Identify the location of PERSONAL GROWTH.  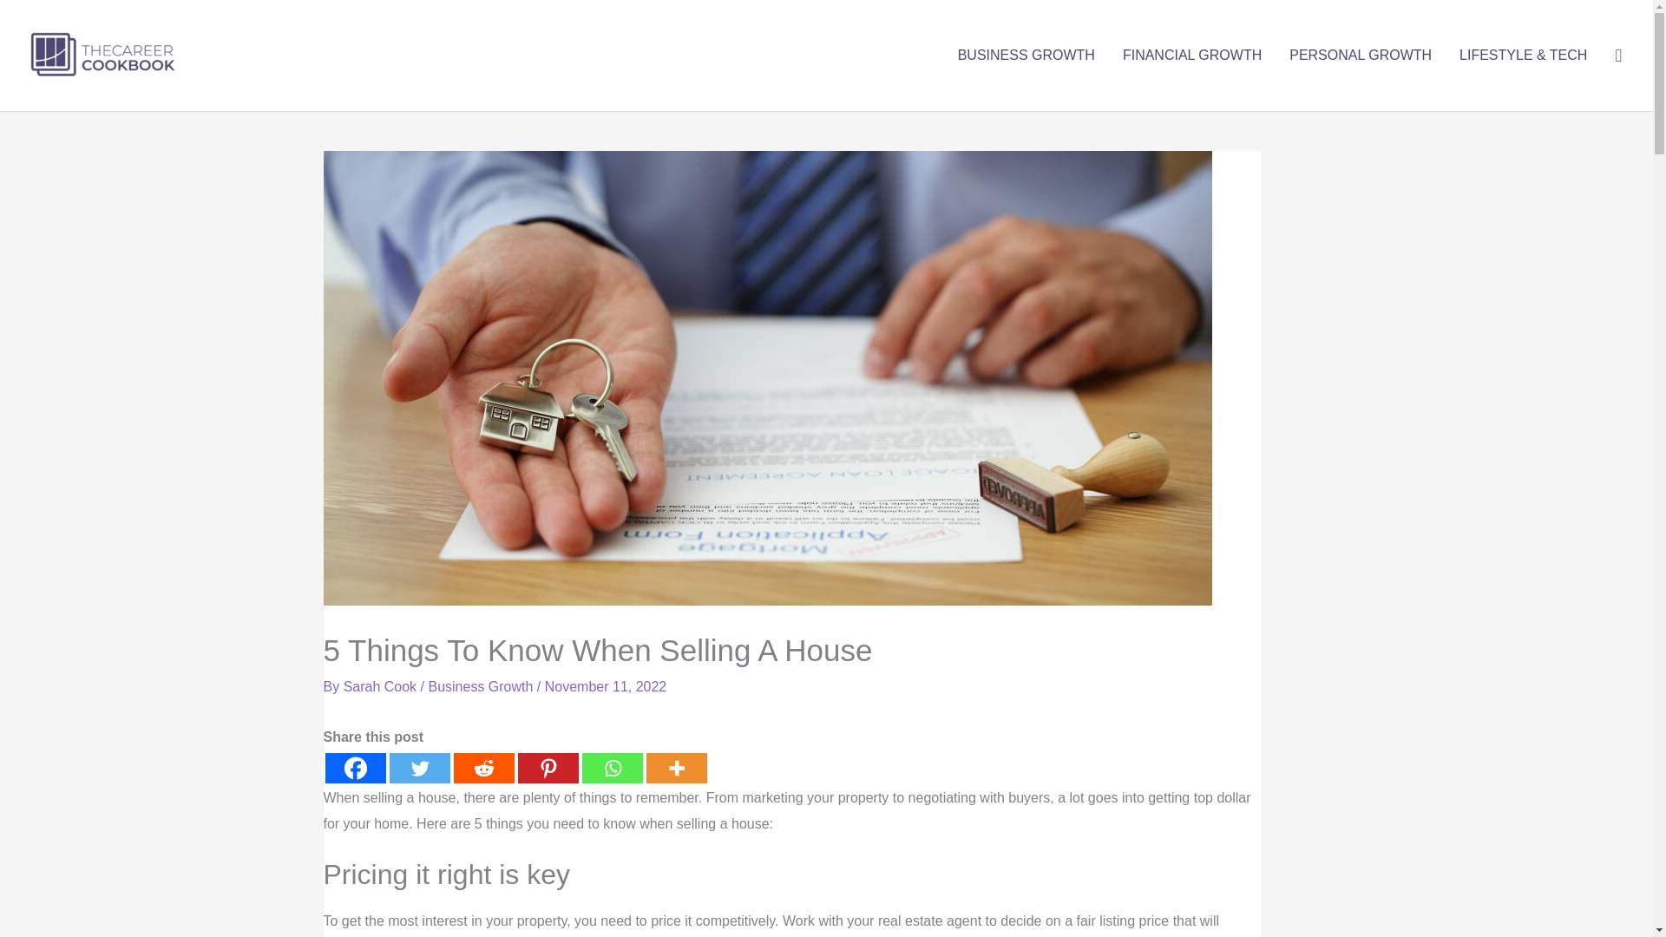
(1361, 56).